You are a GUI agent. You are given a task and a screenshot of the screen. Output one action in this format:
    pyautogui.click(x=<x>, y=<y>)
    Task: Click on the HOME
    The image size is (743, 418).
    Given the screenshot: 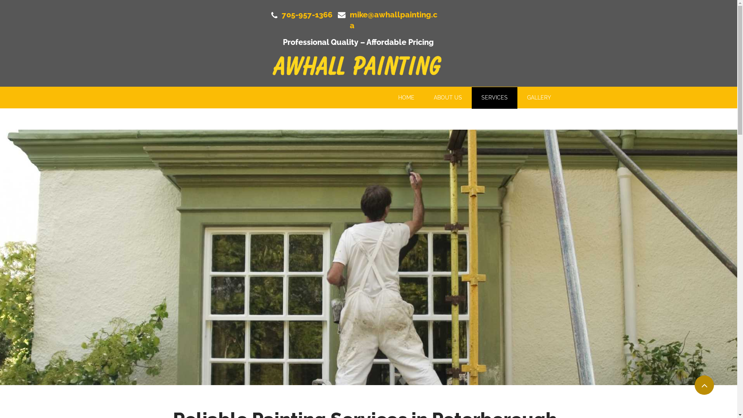 What is the action you would take?
    pyautogui.click(x=406, y=98)
    